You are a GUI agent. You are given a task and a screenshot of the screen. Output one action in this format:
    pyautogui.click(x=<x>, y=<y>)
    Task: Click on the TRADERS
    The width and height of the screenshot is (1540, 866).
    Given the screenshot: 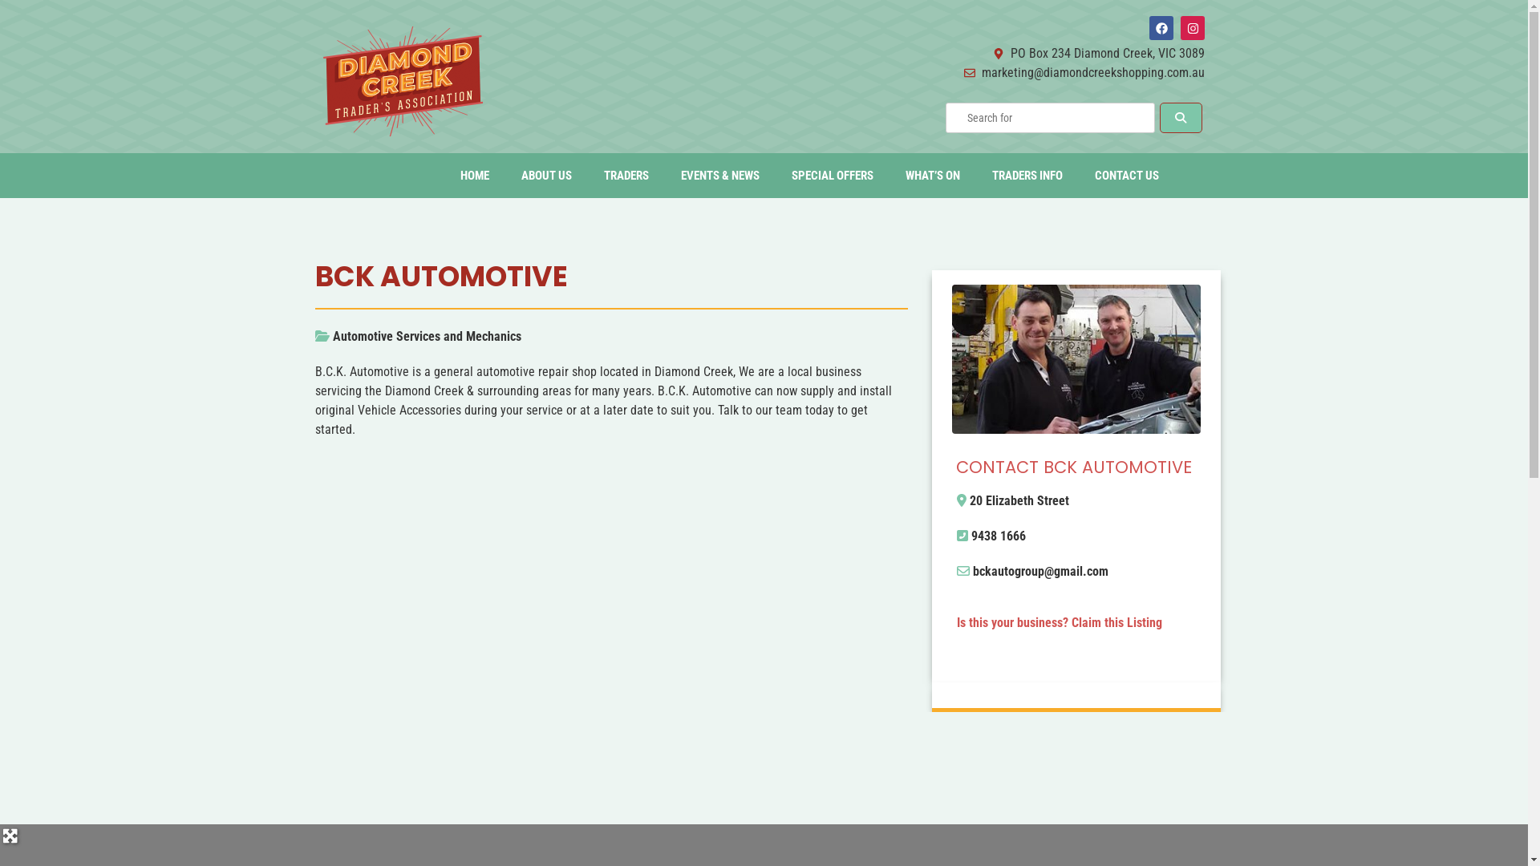 What is the action you would take?
    pyautogui.click(x=626, y=176)
    